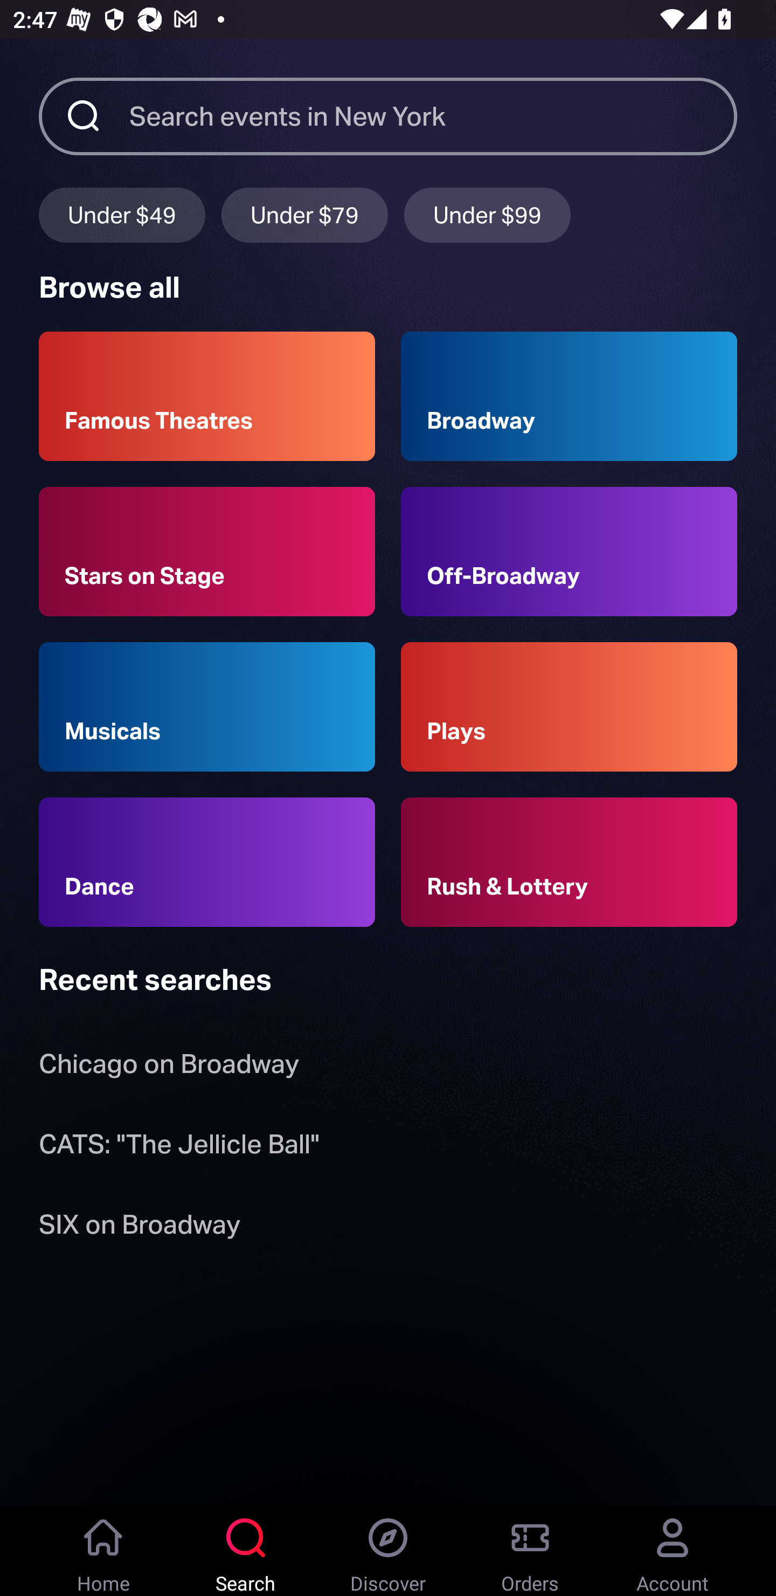 This screenshot has height=1596, width=776. I want to click on Stars on Stage, so click(207, 551).